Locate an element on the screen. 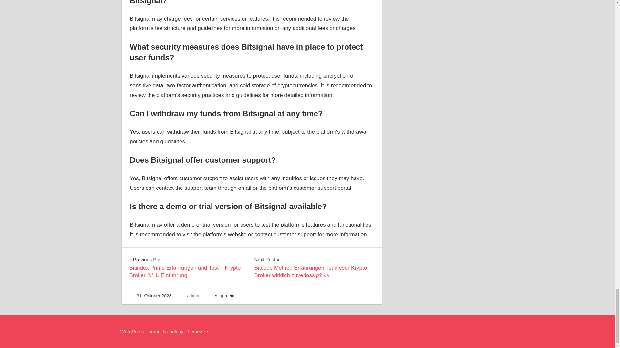 The image size is (620, 348). Allgemein is located at coordinates (224, 296).